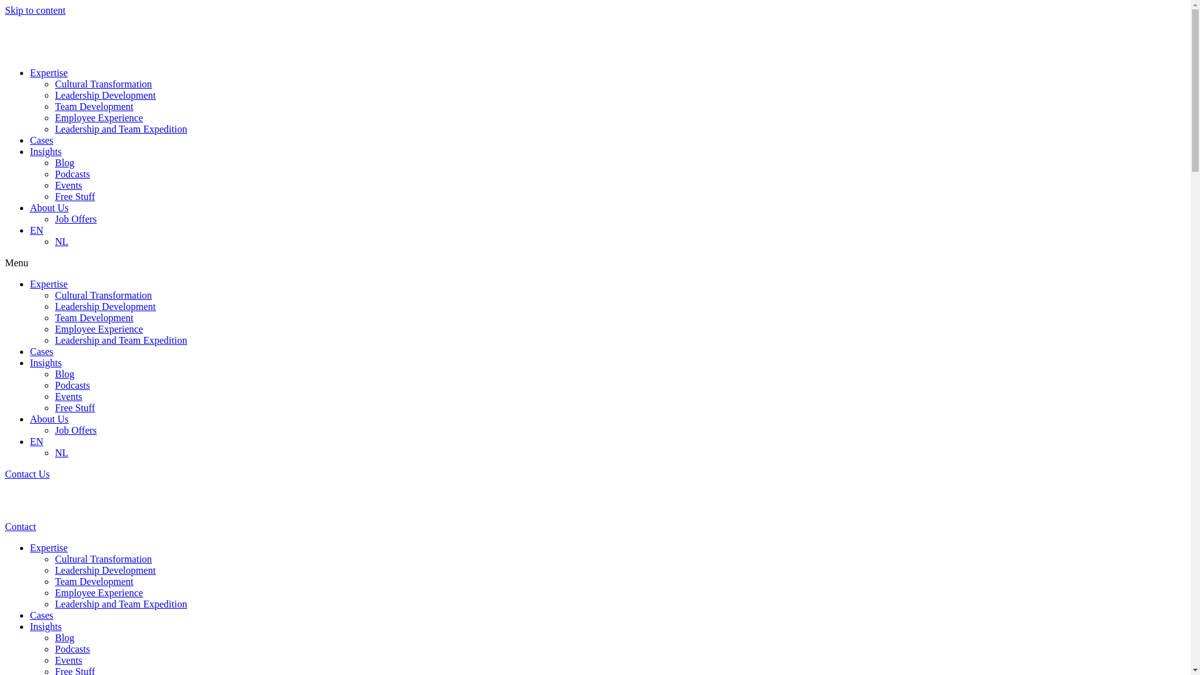 This screenshot has width=1200, height=675. Describe the element at coordinates (99, 329) in the screenshot. I see `Employee Experience` at that location.